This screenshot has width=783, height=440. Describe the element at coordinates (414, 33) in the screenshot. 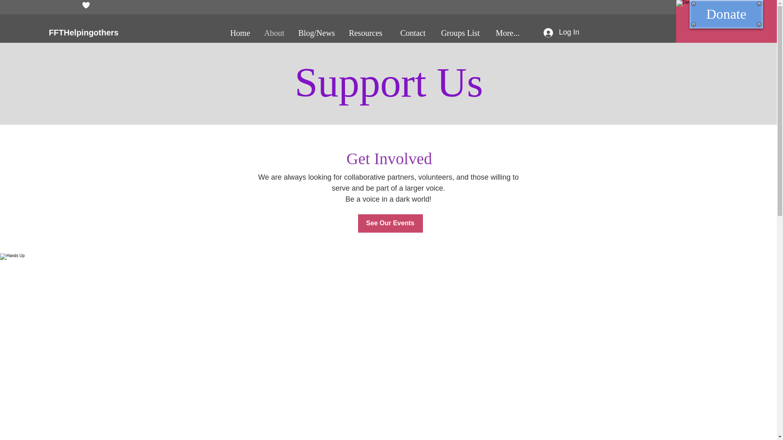

I see `Contact` at that location.